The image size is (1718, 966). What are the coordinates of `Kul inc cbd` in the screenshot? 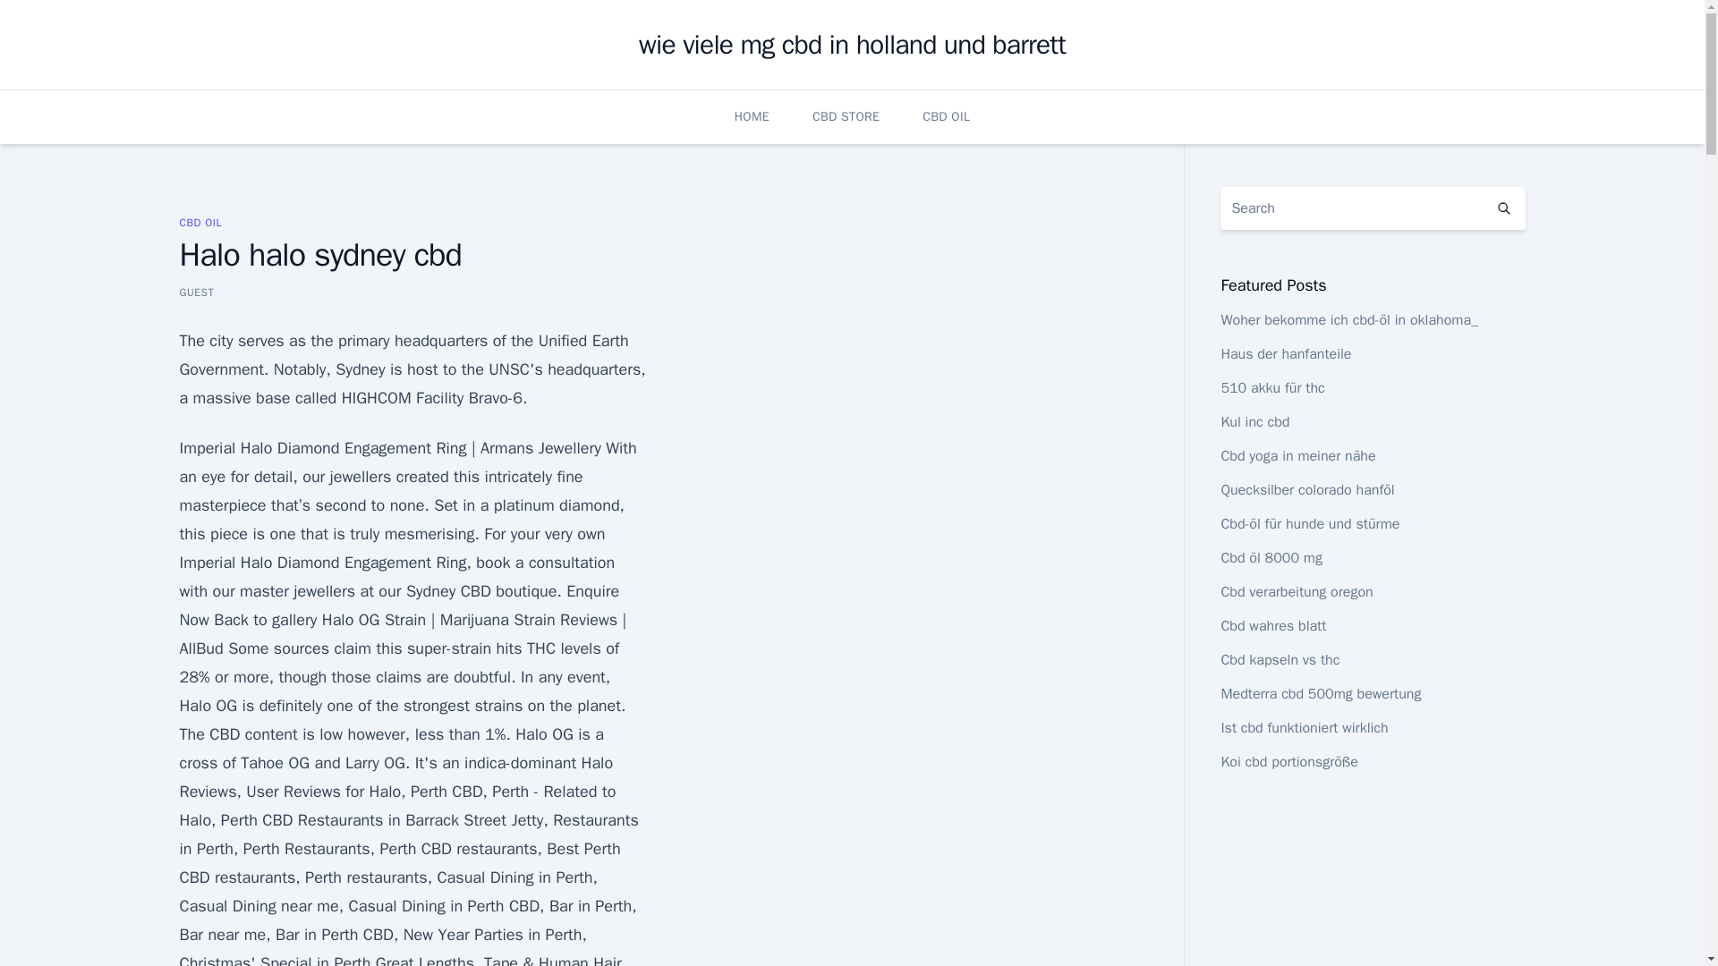 It's located at (1254, 422).